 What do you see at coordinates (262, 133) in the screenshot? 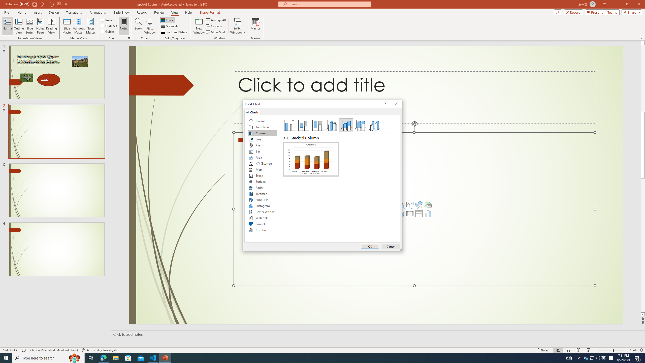
I see `Column` at bounding box center [262, 133].